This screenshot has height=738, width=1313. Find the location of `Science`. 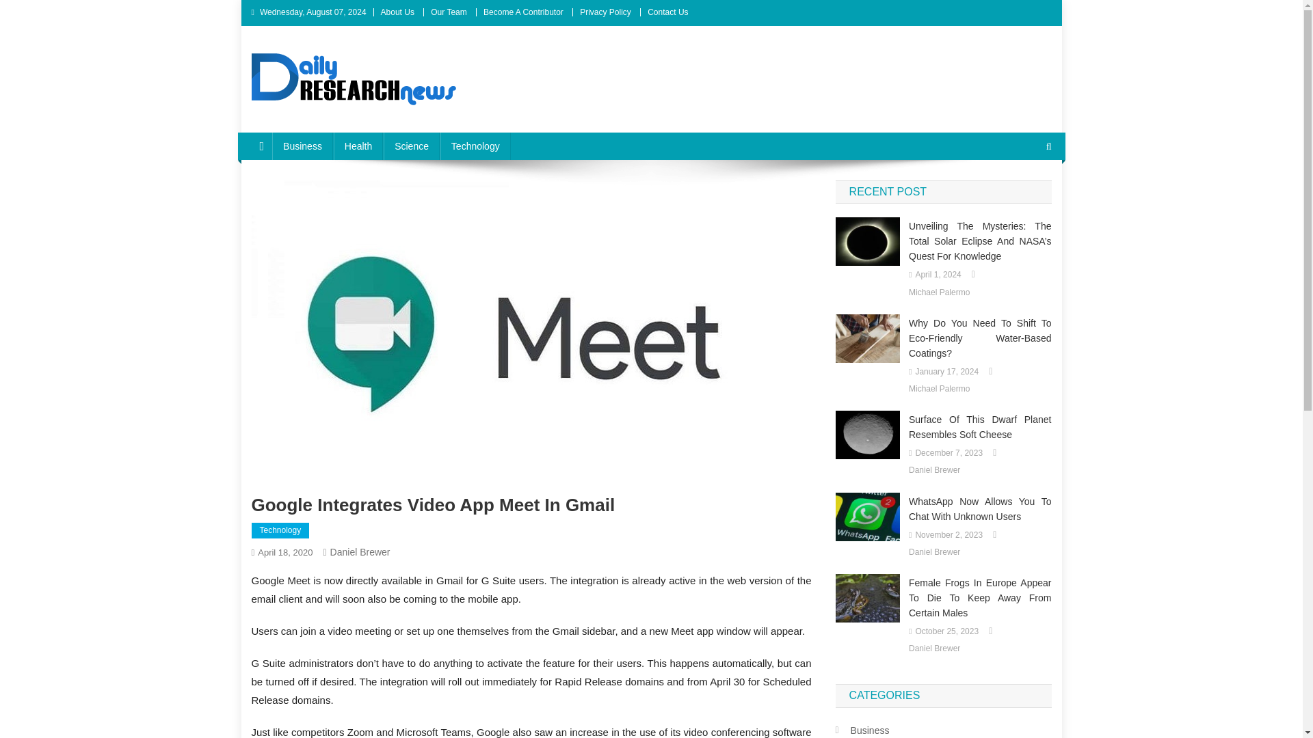

Science is located at coordinates (412, 146).